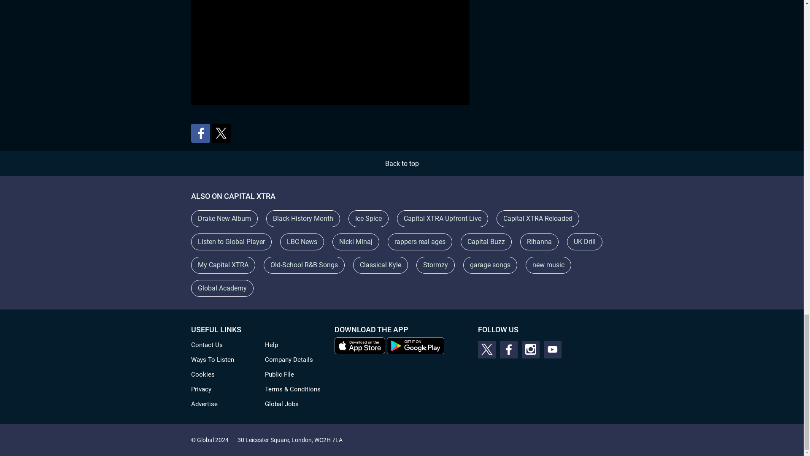  What do you see at coordinates (508, 349) in the screenshot?
I see `Follow CapitalXtra on Facebook` at bounding box center [508, 349].